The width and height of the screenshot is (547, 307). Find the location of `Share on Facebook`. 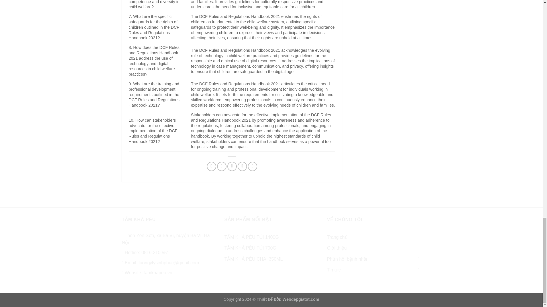

Share on Facebook is located at coordinates (211, 166).